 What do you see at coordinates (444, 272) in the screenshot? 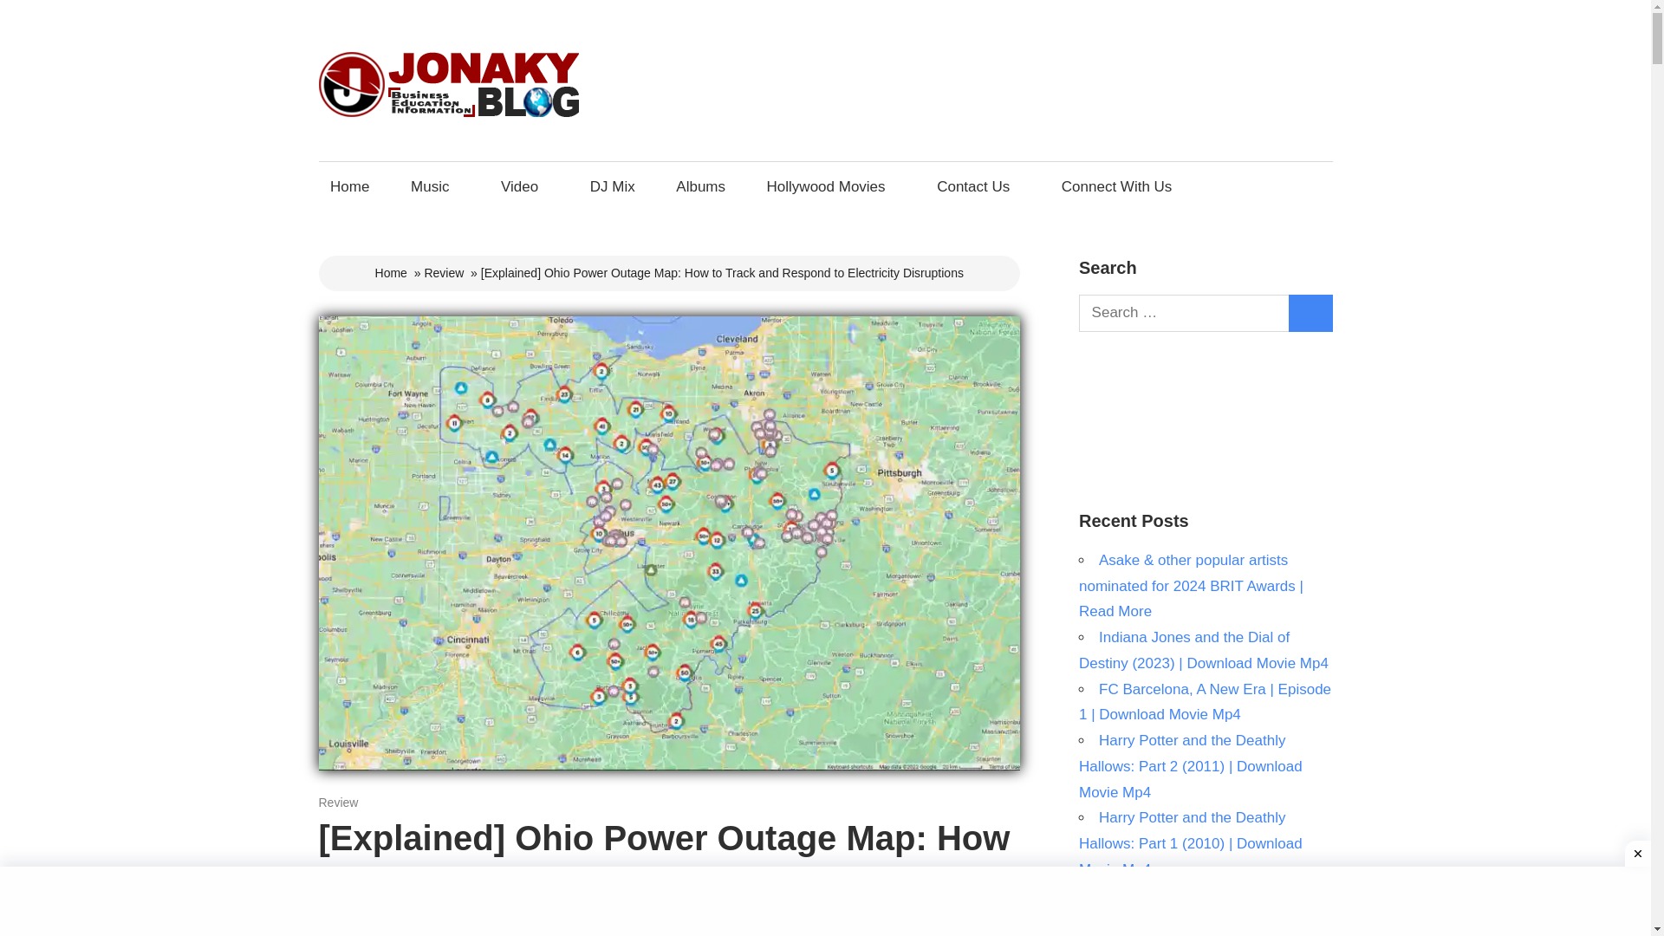
I see `Go to the Review category archives.` at bounding box center [444, 272].